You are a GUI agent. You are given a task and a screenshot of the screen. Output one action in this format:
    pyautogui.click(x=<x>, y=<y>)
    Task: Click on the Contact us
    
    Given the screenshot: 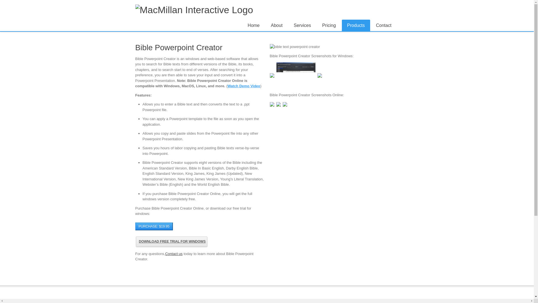 What is the action you would take?
    pyautogui.click(x=174, y=254)
    